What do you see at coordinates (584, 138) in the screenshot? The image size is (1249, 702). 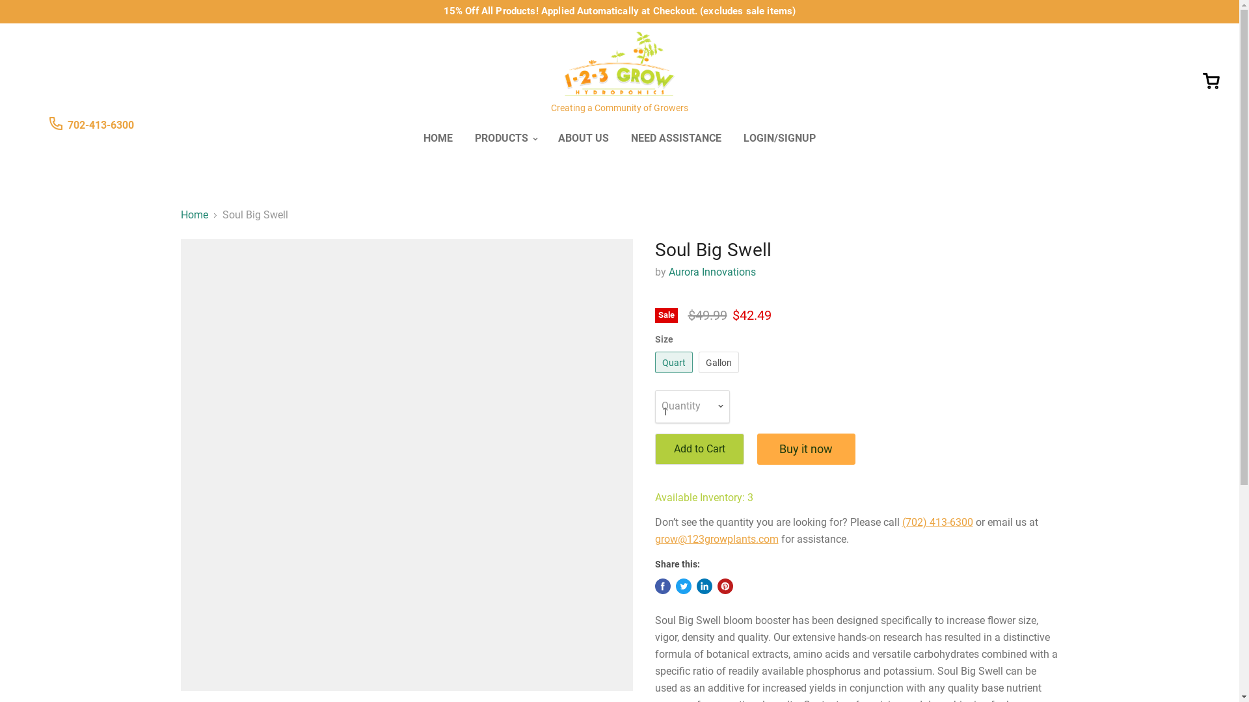 I see `ABOUT US` at bounding box center [584, 138].